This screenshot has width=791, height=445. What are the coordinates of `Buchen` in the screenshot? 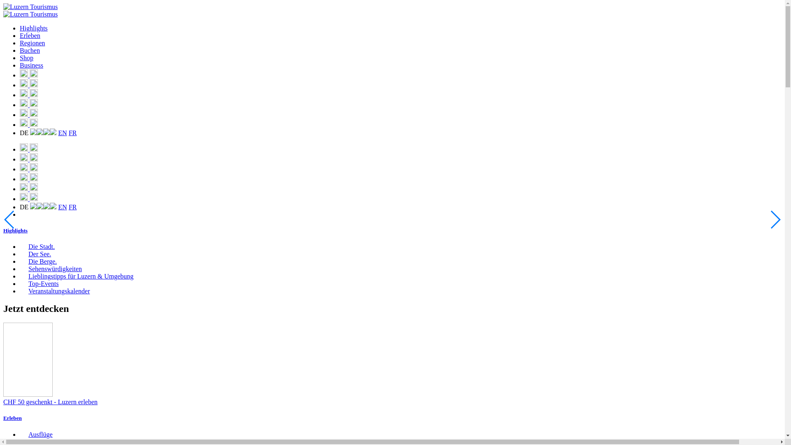 It's located at (30, 50).